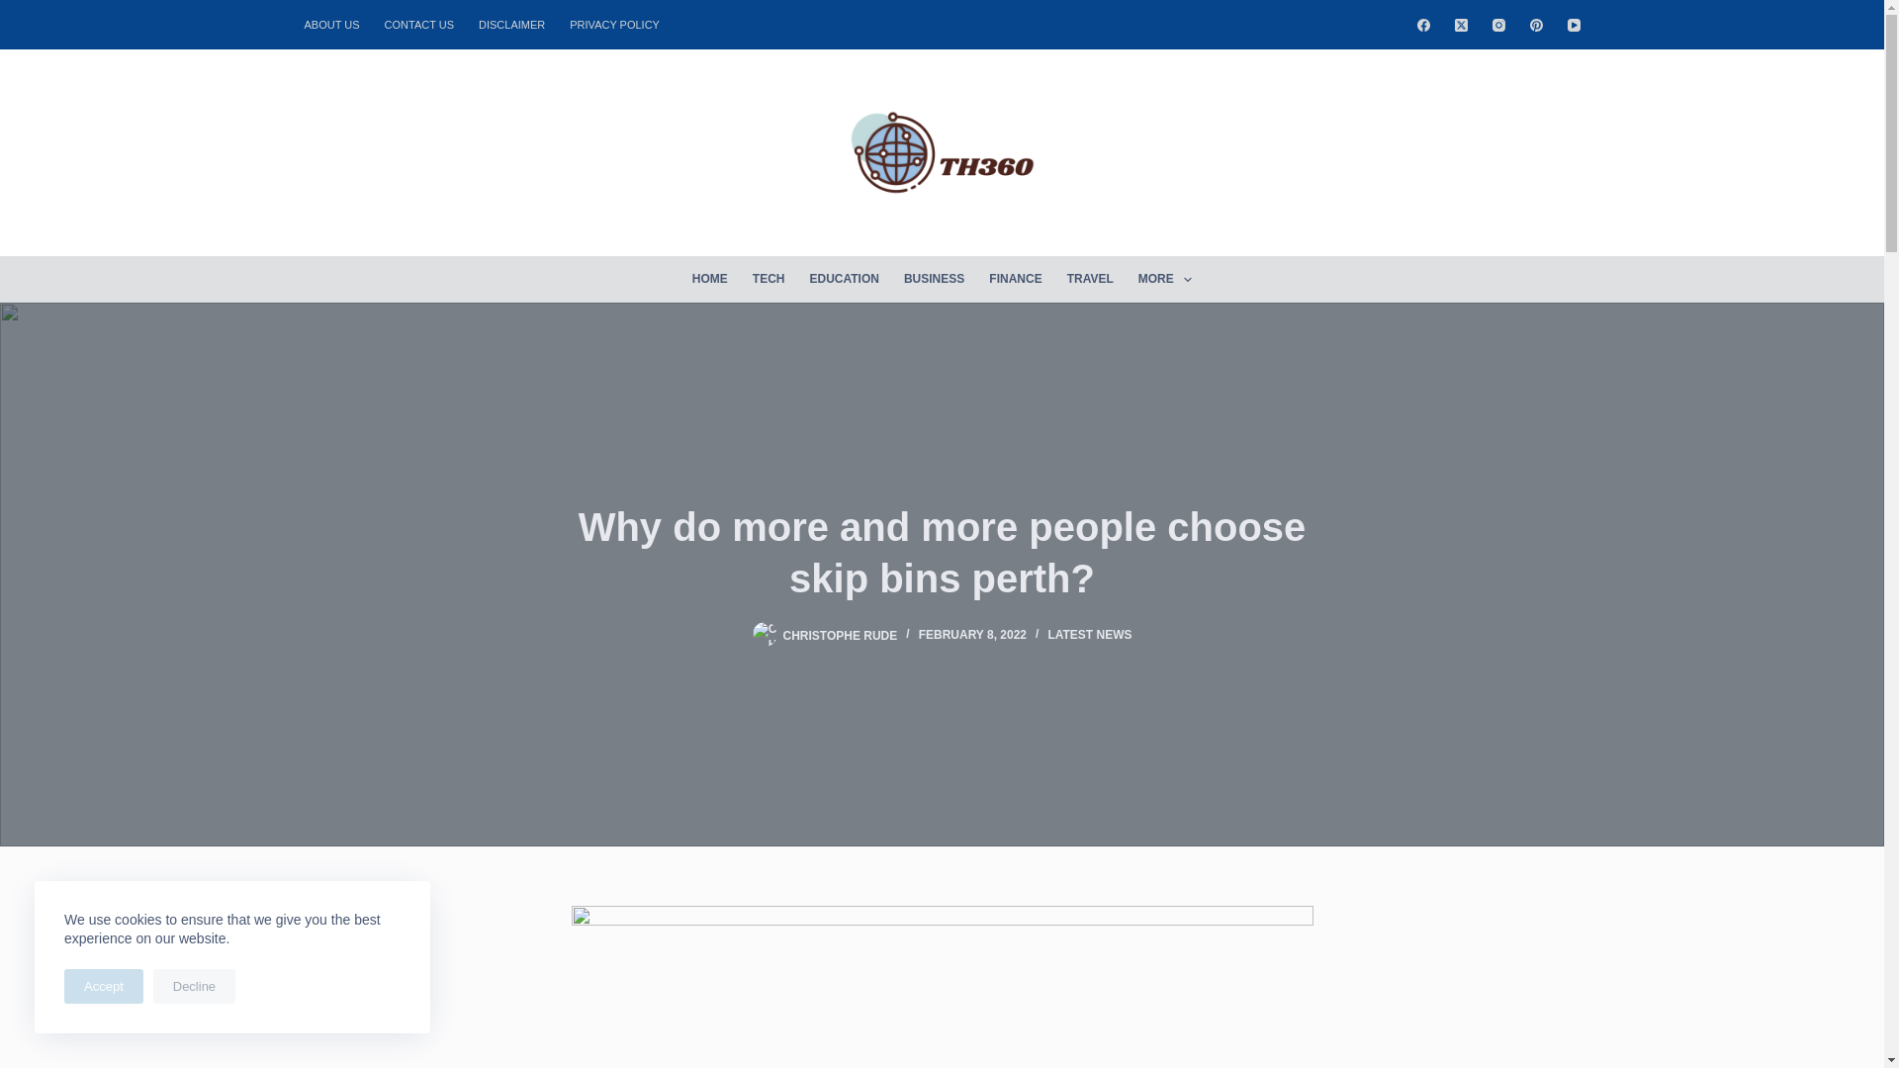  I want to click on PRIVACY POLICY, so click(615, 24).